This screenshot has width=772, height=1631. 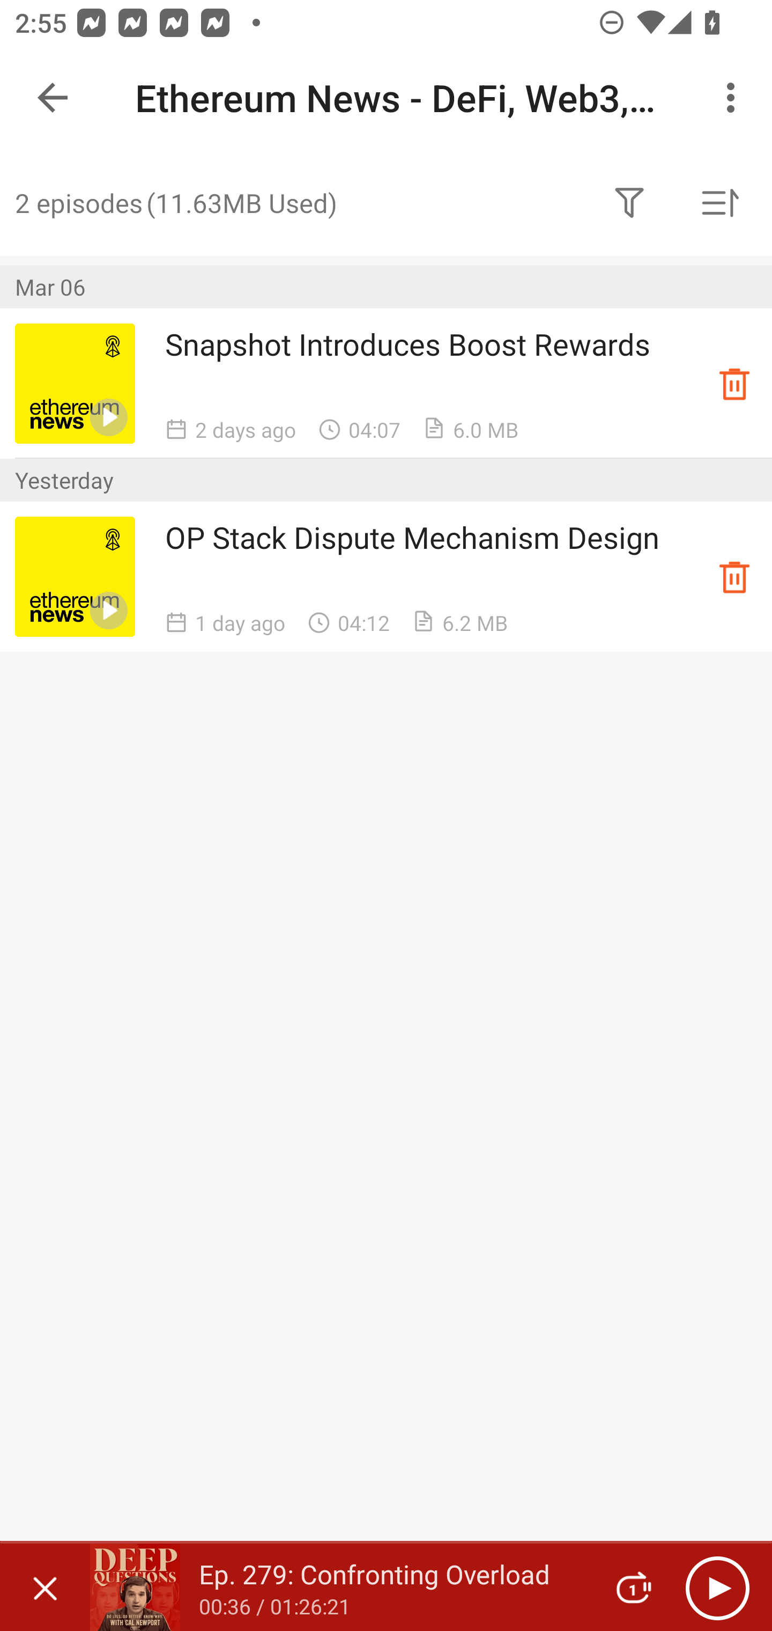 I want to click on Navigate up, so click(x=53, y=98).